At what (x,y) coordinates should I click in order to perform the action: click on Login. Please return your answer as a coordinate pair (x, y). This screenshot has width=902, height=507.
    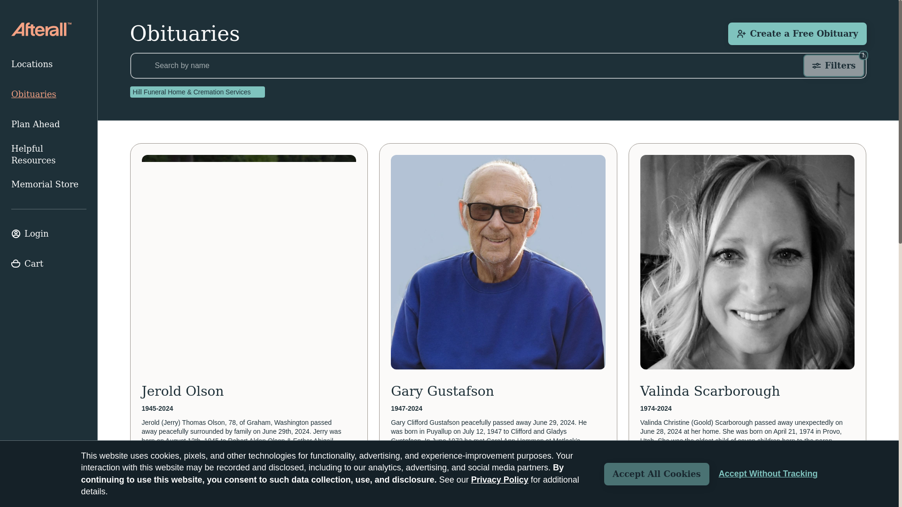
    Looking at the image, I should click on (49, 234).